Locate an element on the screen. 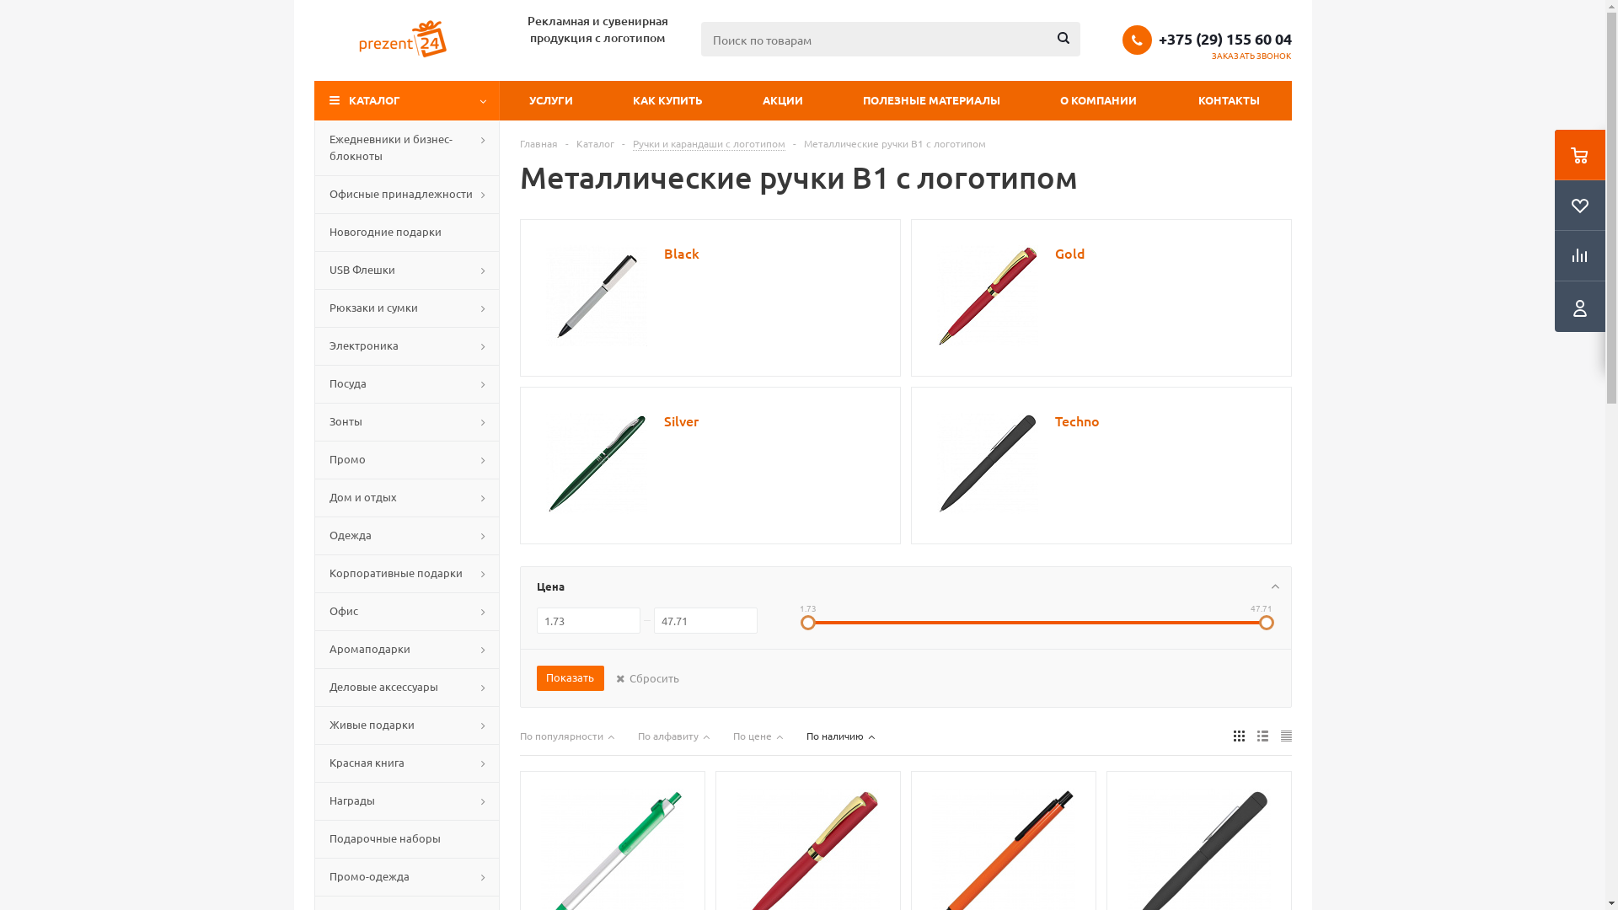  +375 (29) 155 60 04 is located at coordinates (1224, 39).